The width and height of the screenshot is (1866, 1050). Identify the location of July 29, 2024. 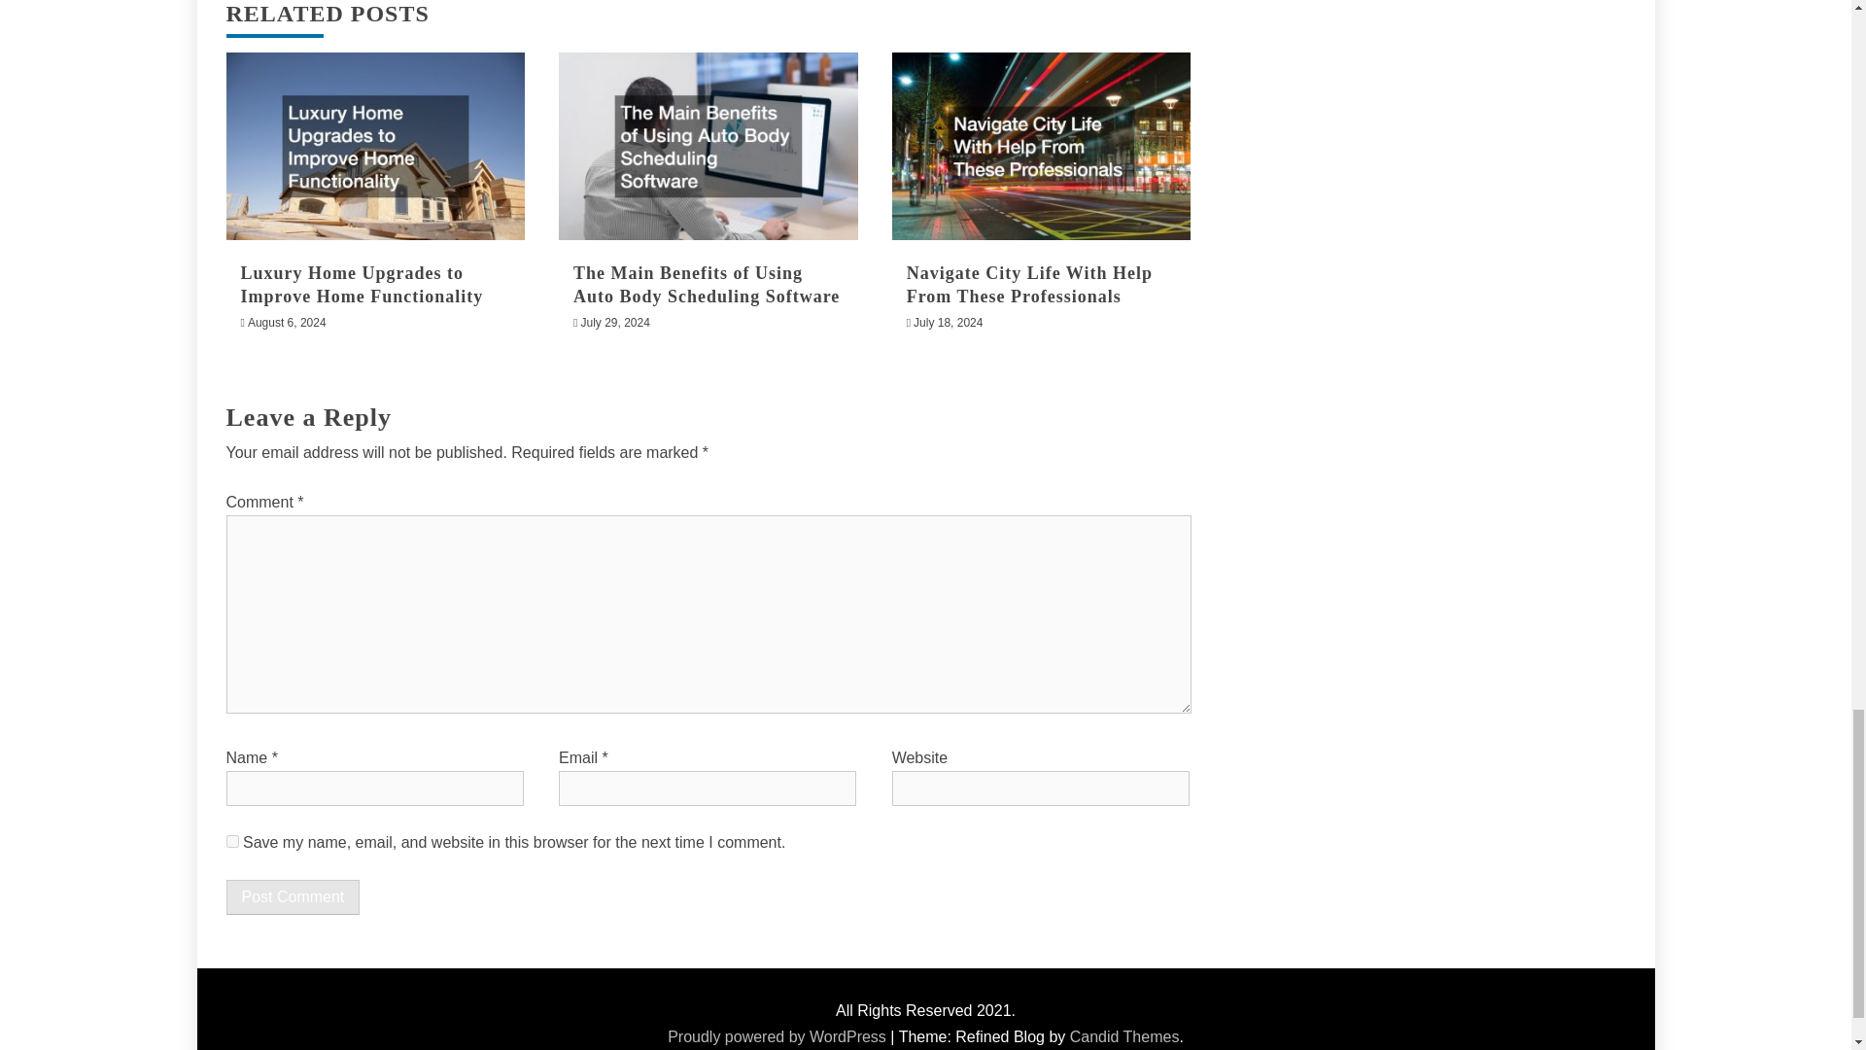
(614, 323).